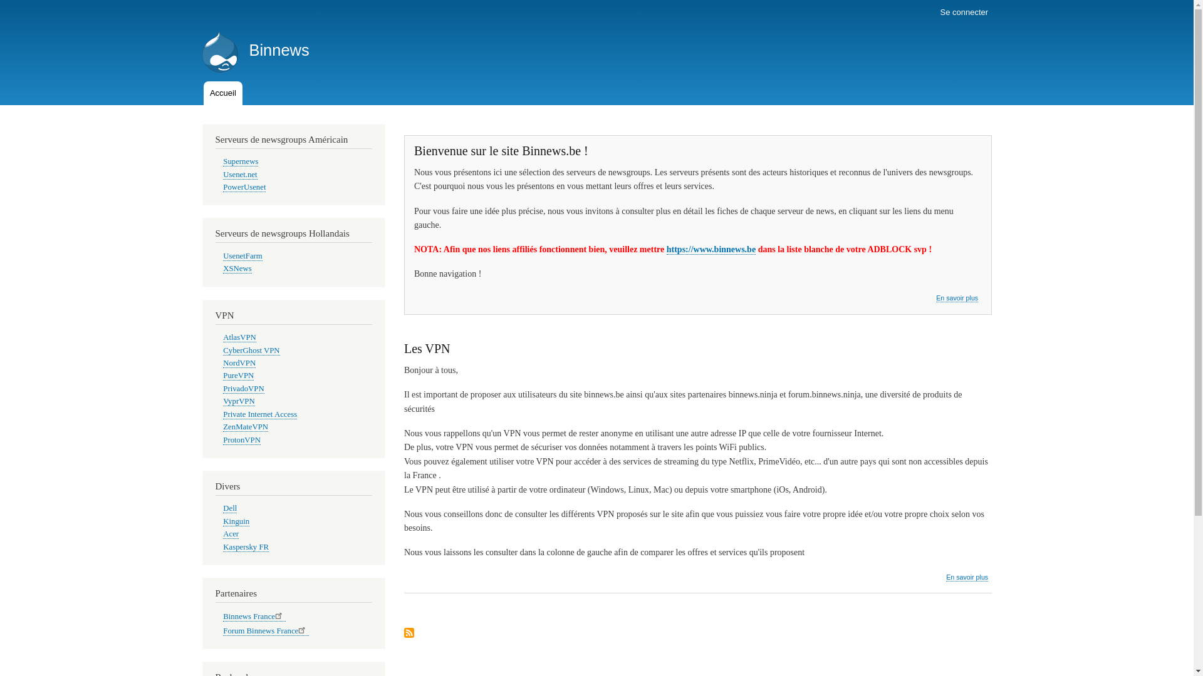  I want to click on Kaspersky FR, so click(246, 547).